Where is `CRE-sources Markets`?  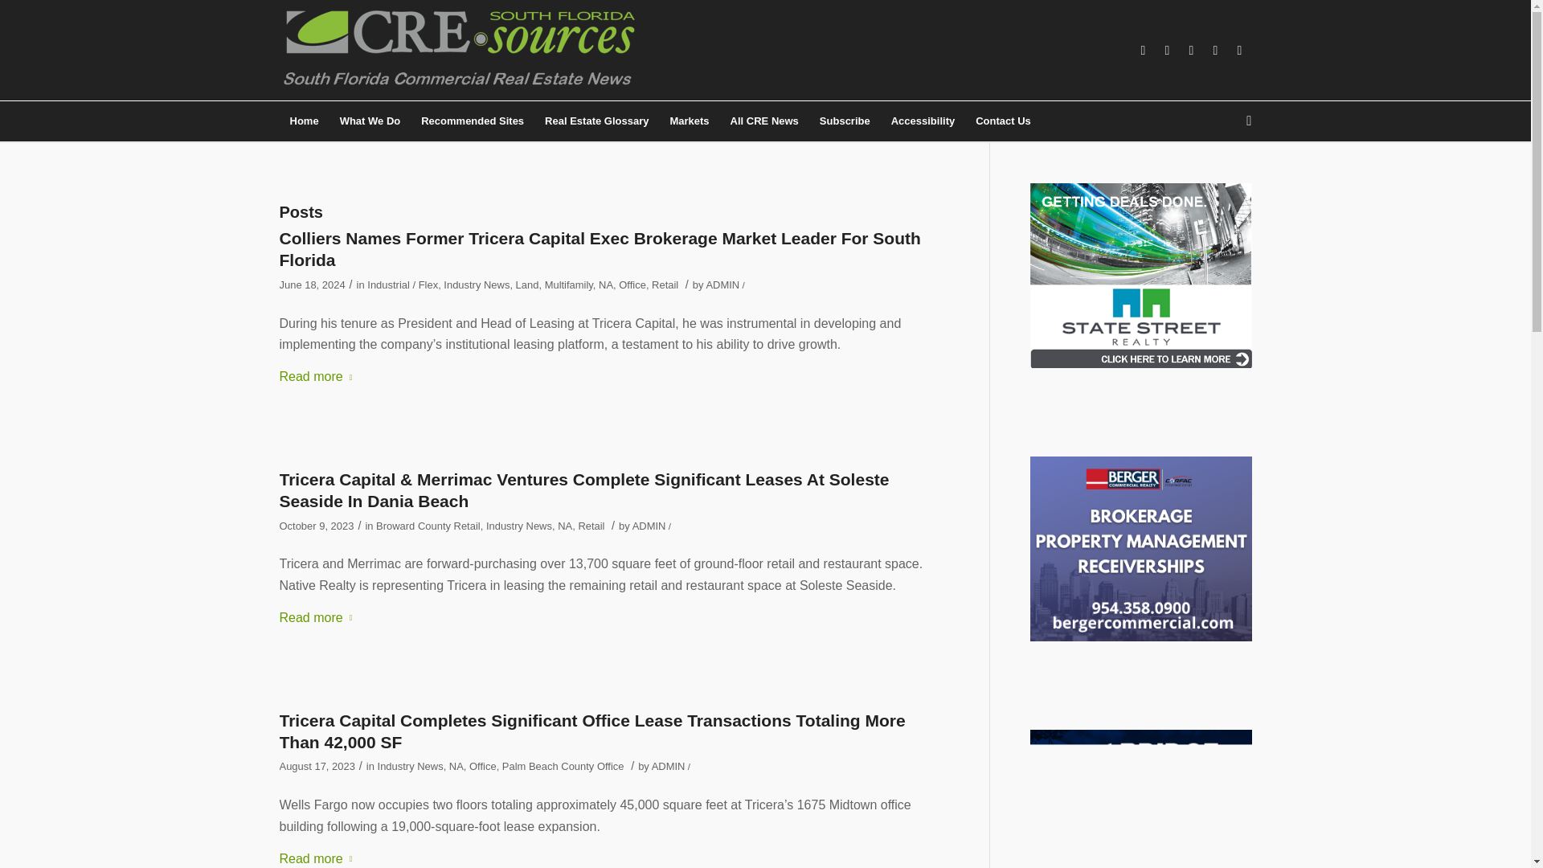 CRE-sources Markets is located at coordinates (688, 121).